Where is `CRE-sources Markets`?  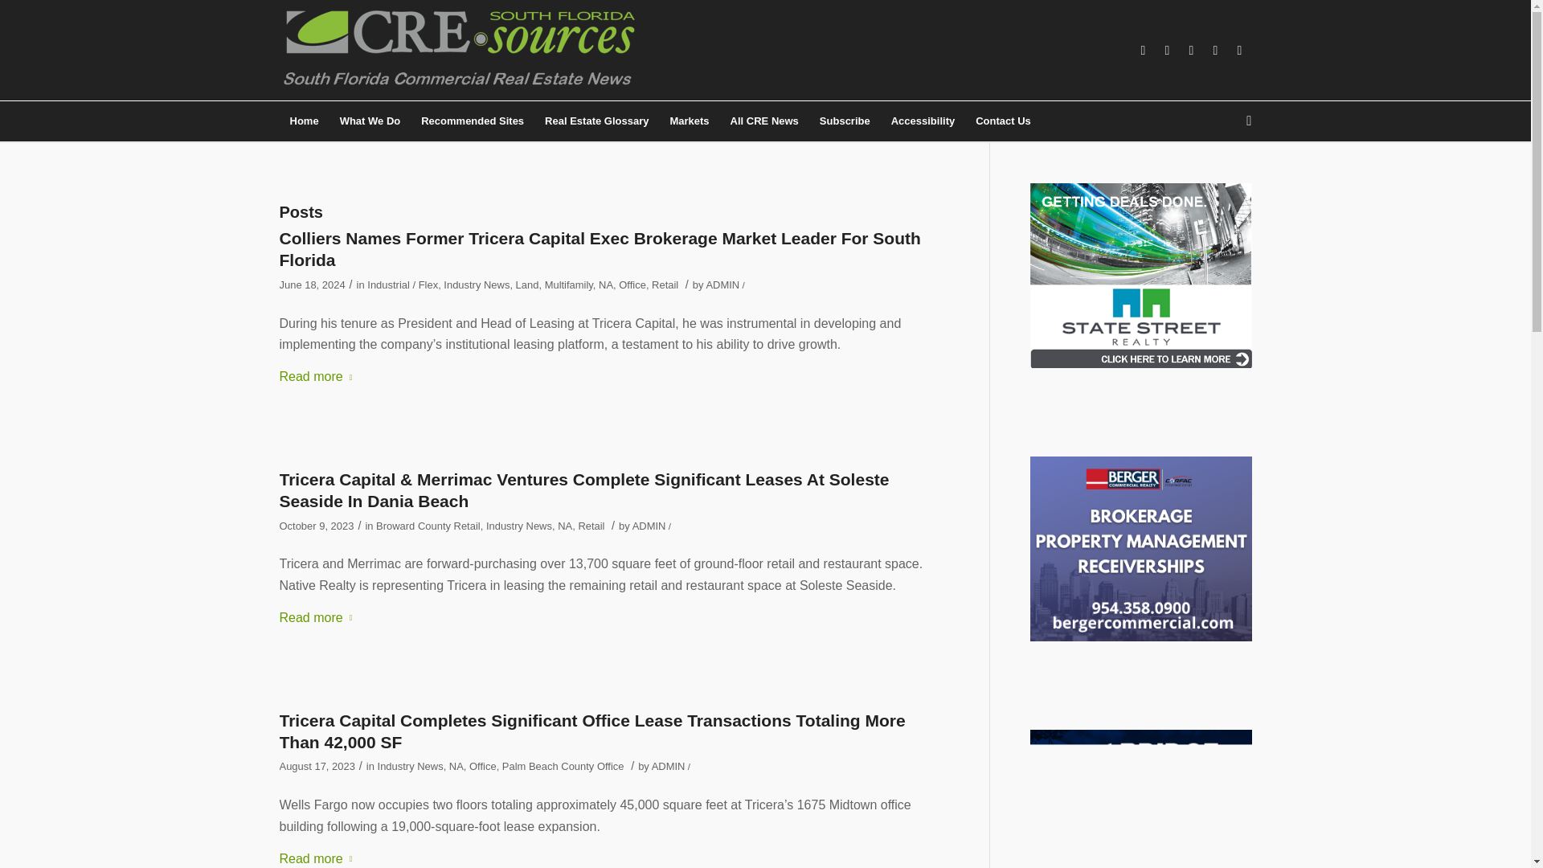 CRE-sources Markets is located at coordinates (688, 121).